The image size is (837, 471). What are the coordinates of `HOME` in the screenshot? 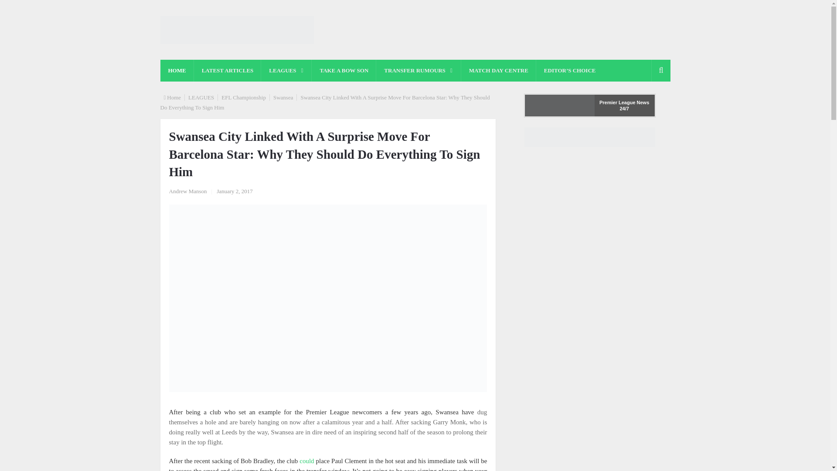 It's located at (177, 71).